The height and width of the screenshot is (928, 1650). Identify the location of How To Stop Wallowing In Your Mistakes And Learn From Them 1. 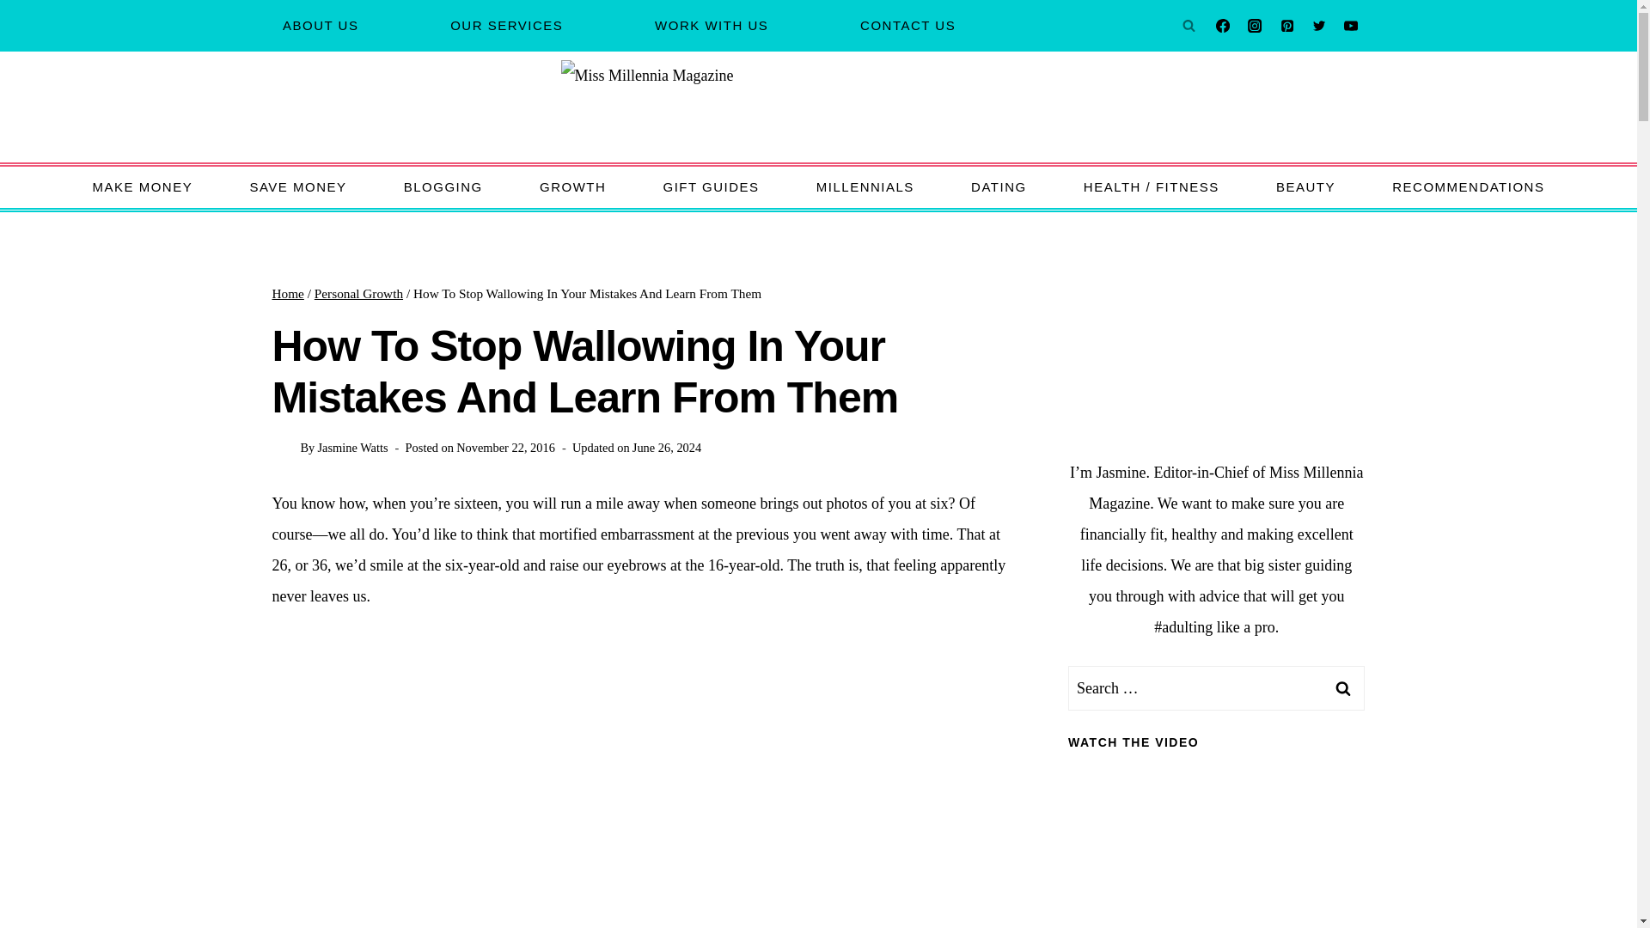
(643, 784).